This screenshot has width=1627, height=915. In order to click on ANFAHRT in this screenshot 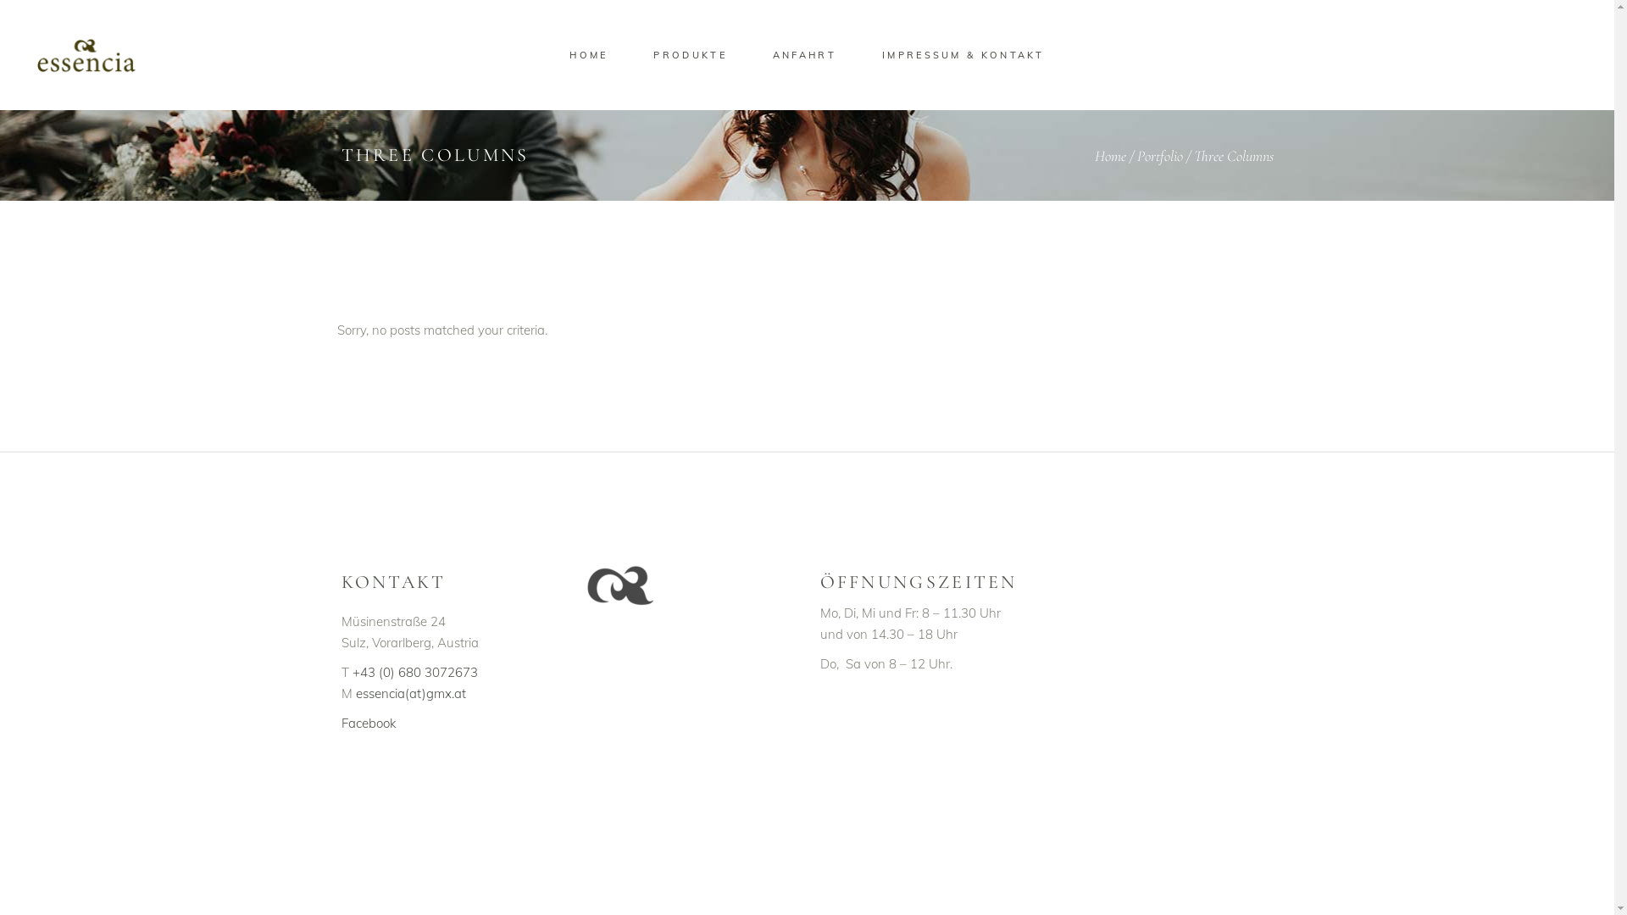, I will do `click(804, 56)`.